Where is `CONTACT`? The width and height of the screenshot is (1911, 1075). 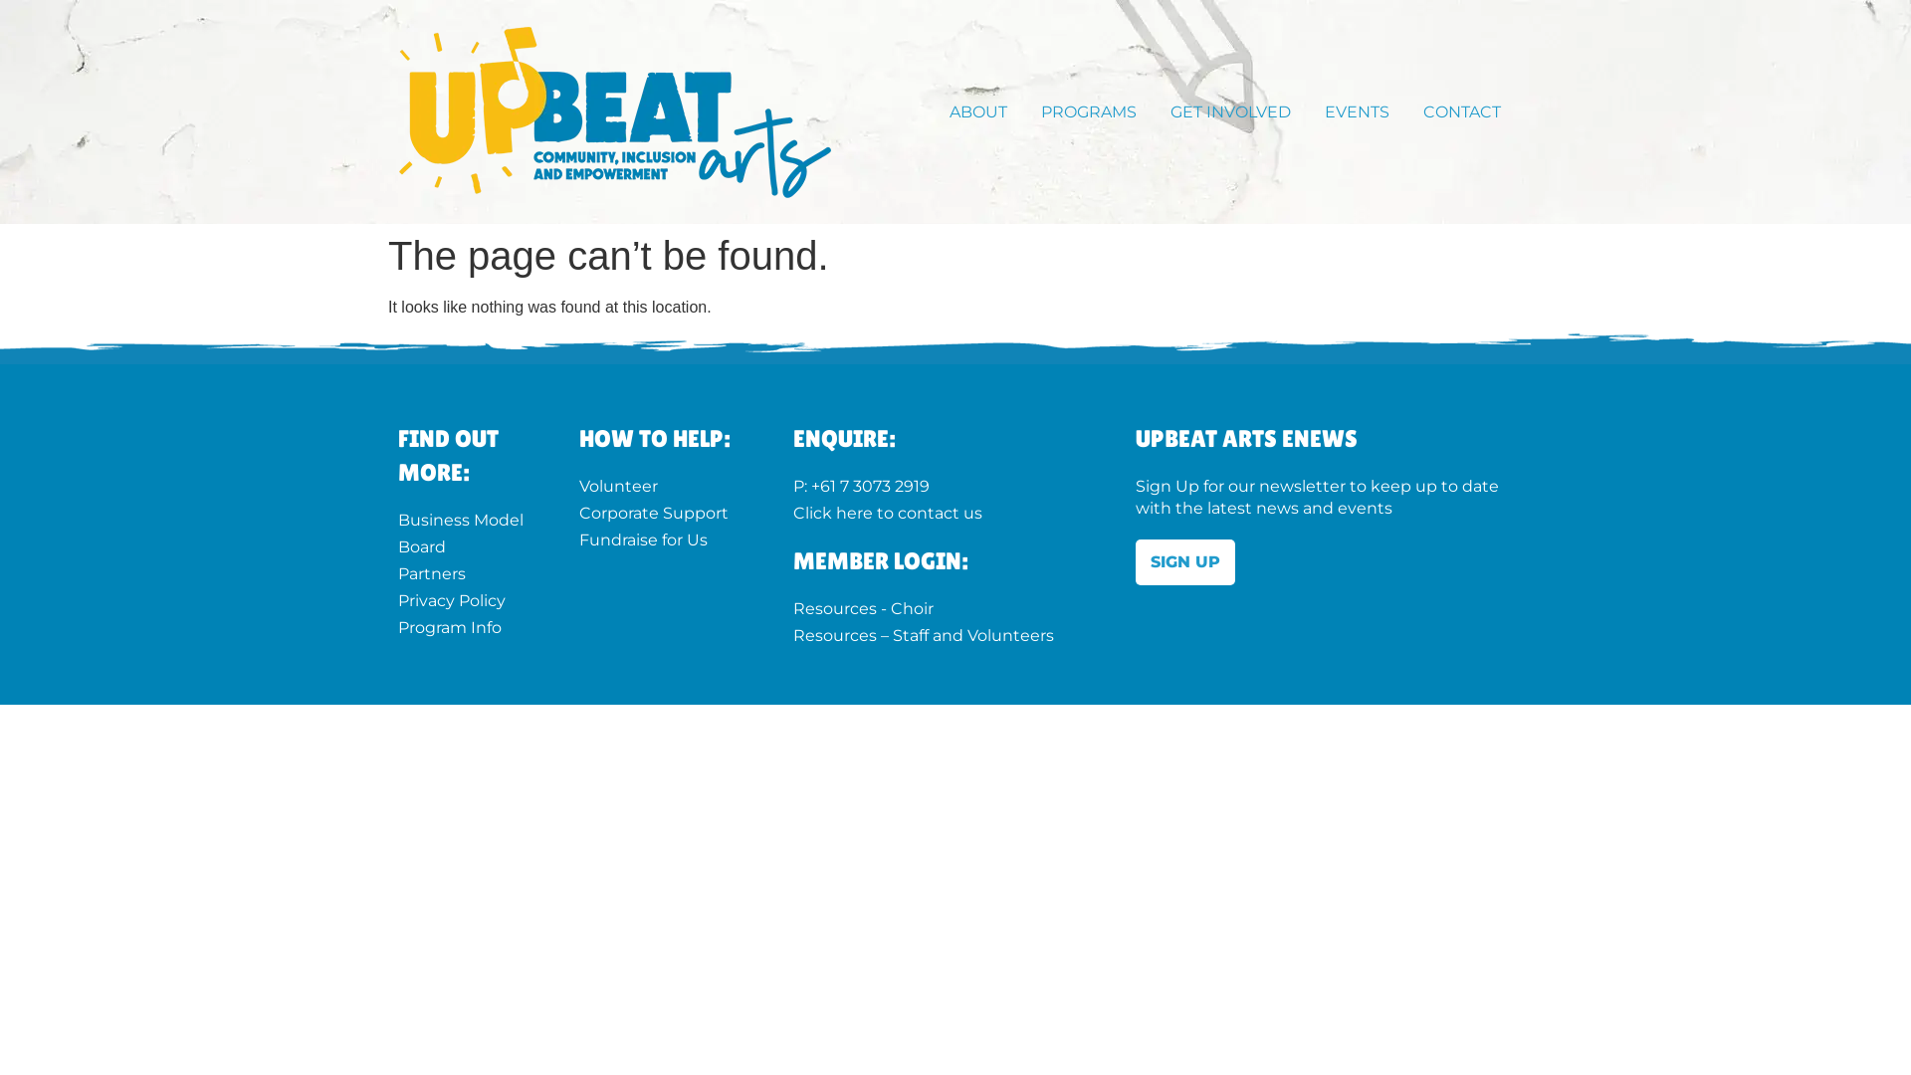 CONTACT is located at coordinates (1462, 111).